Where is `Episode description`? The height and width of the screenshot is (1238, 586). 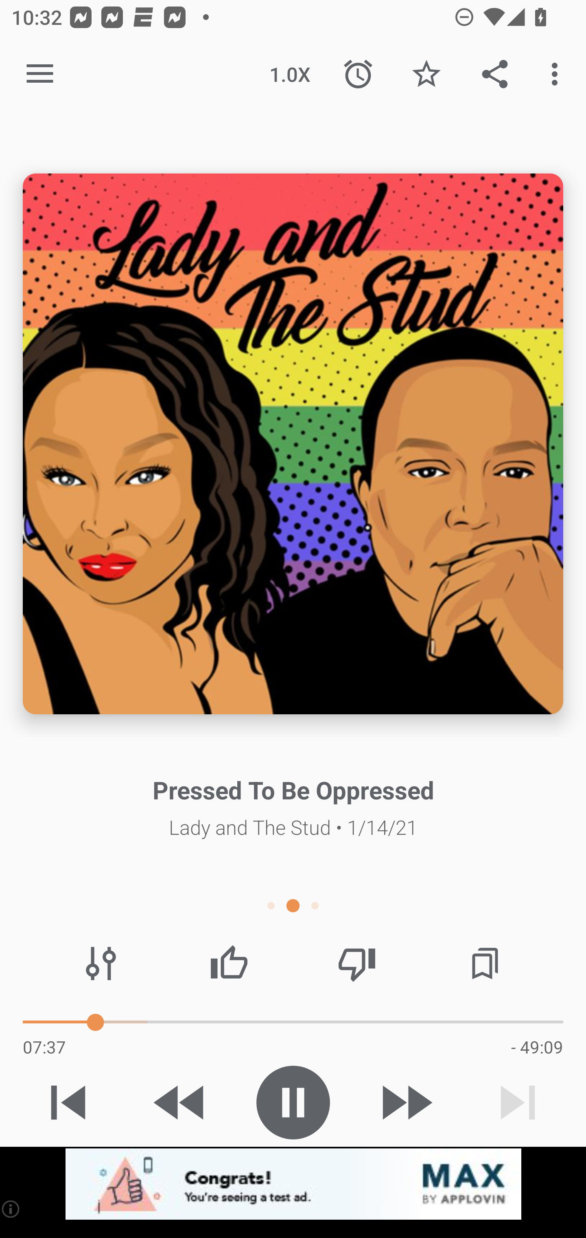
Episode description is located at coordinates (293, 444).